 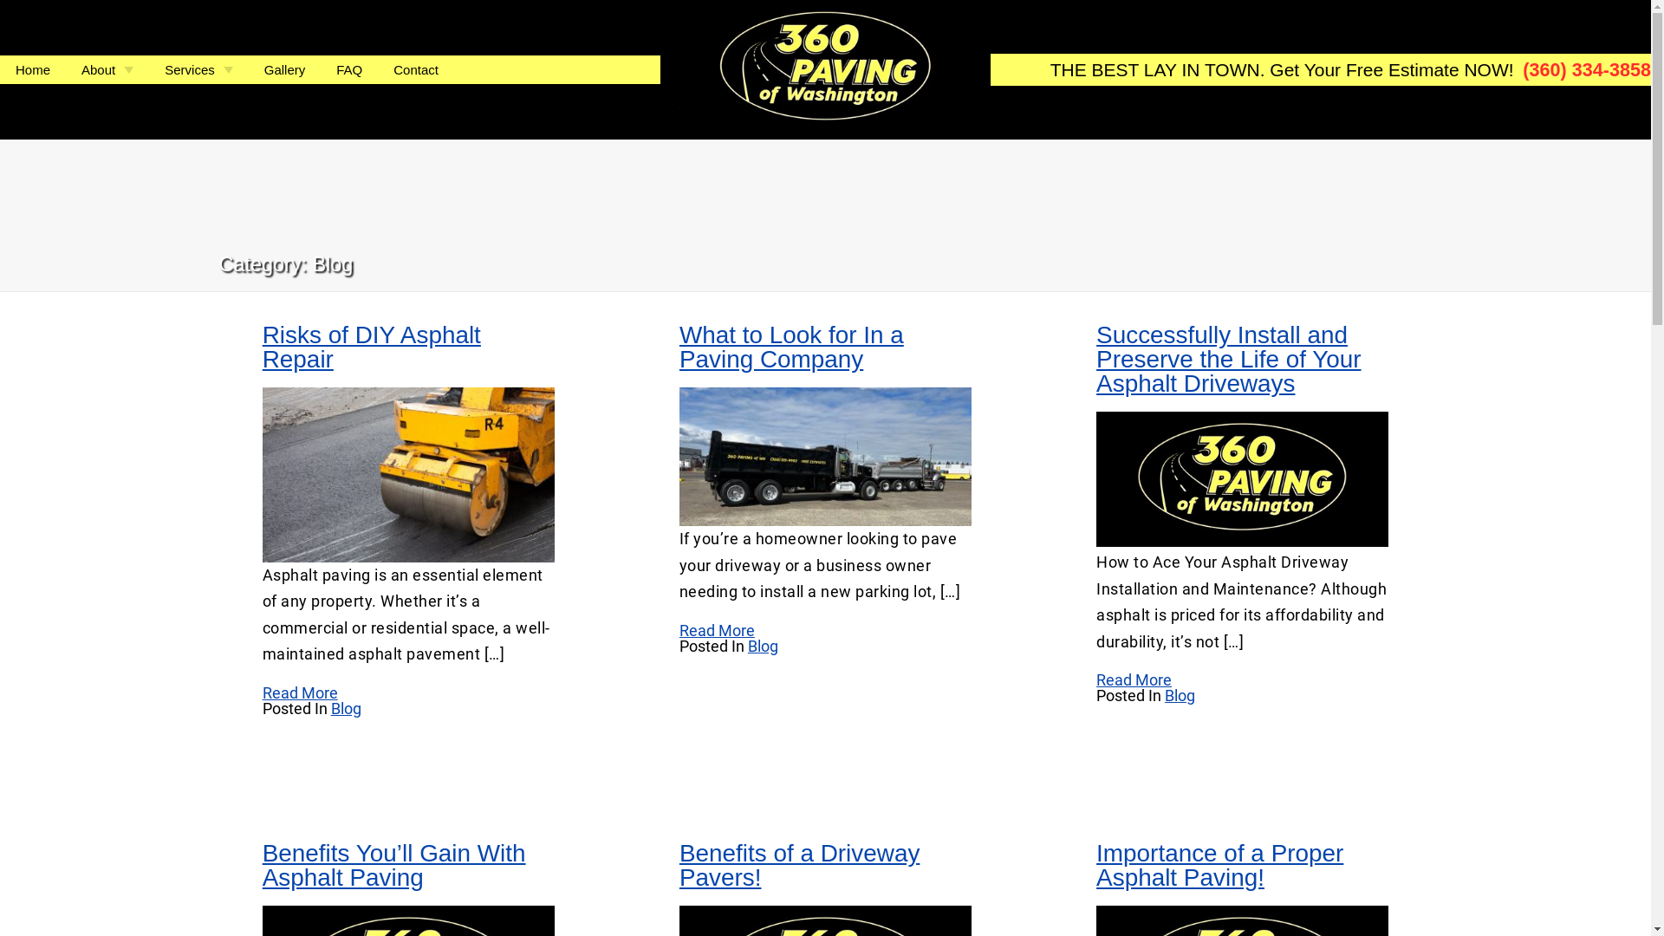 What do you see at coordinates (300, 693) in the screenshot?
I see `Read More` at bounding box center [300, 693].